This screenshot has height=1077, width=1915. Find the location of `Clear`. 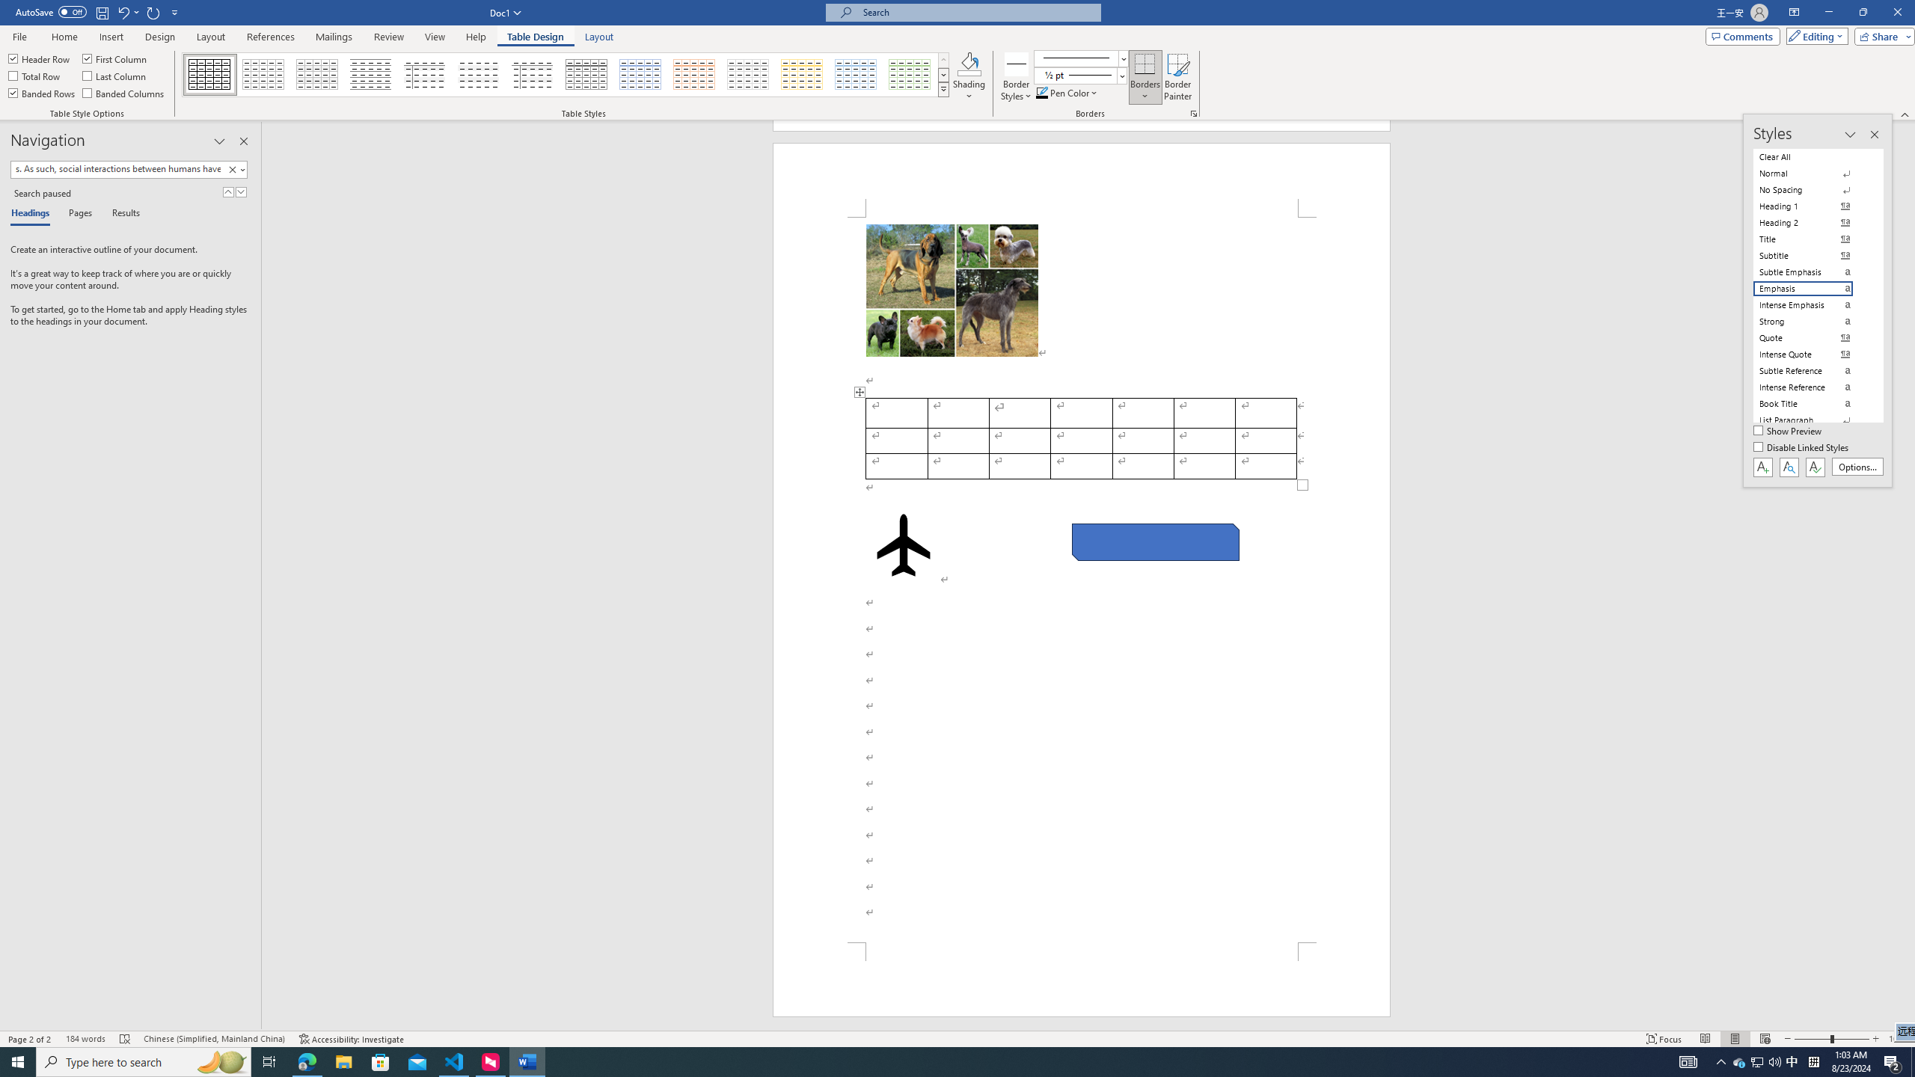

Clear is located at coordinates (232, 169).